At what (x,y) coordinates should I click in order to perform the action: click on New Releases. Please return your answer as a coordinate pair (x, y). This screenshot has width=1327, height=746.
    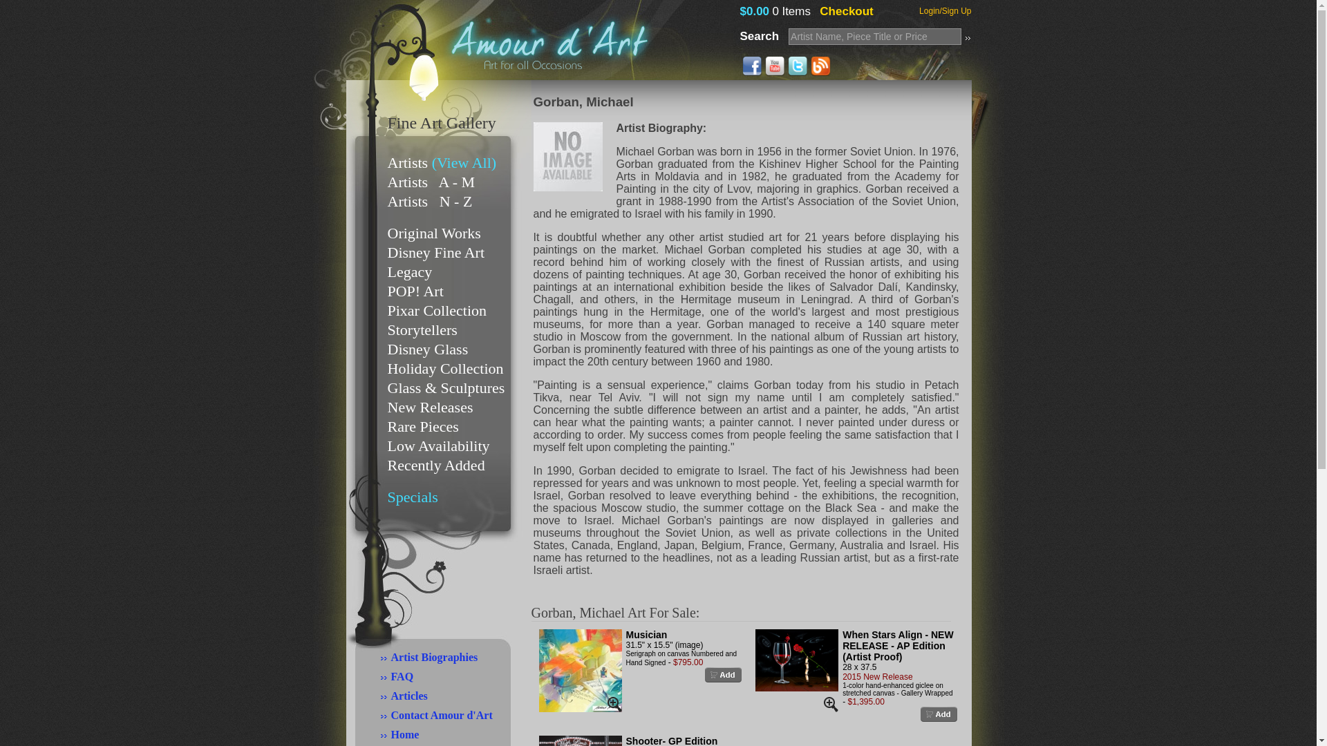
    Looking at the image, I should click on (430, 406).